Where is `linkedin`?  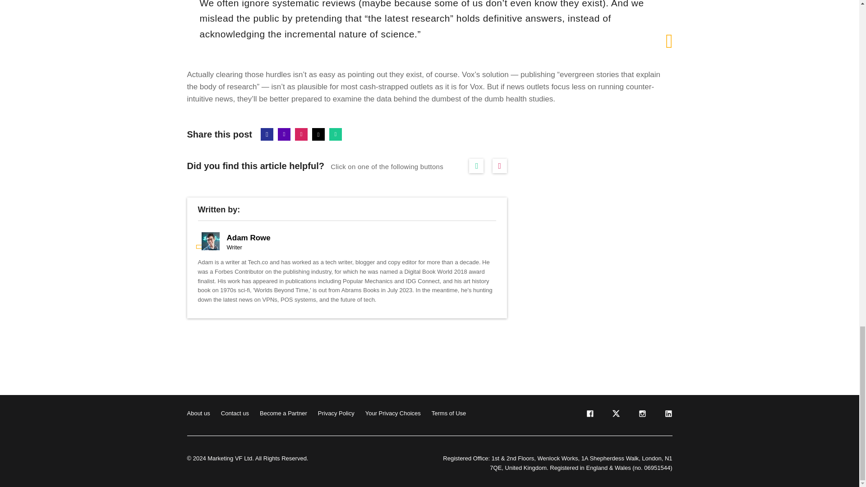 linkedin is located at coordinates (668, 415).